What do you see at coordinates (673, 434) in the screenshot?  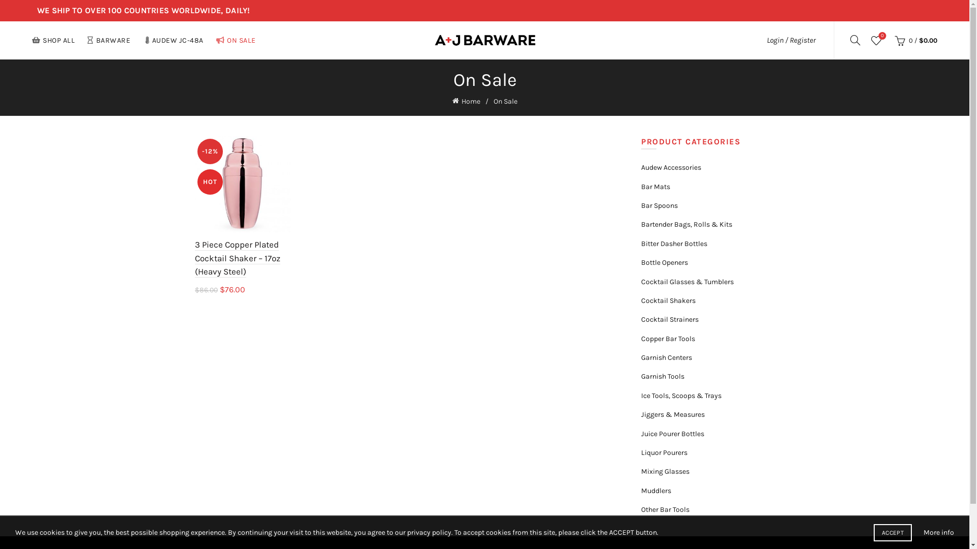 I see `Juice Pourer Bottles` at bounding box center [673, 434].